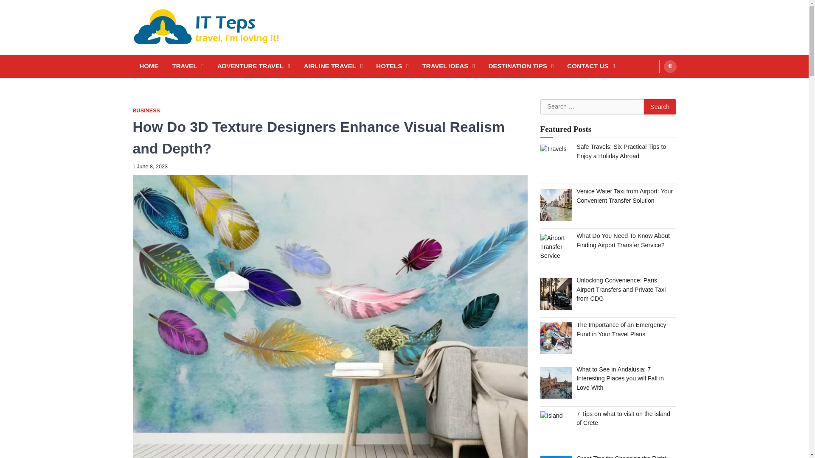 Image resolution: width=815 pixels, height=458 pixels. Describe the element at coordinates (146, 110) in the screenshot. I see `BUSINESS` at that location.